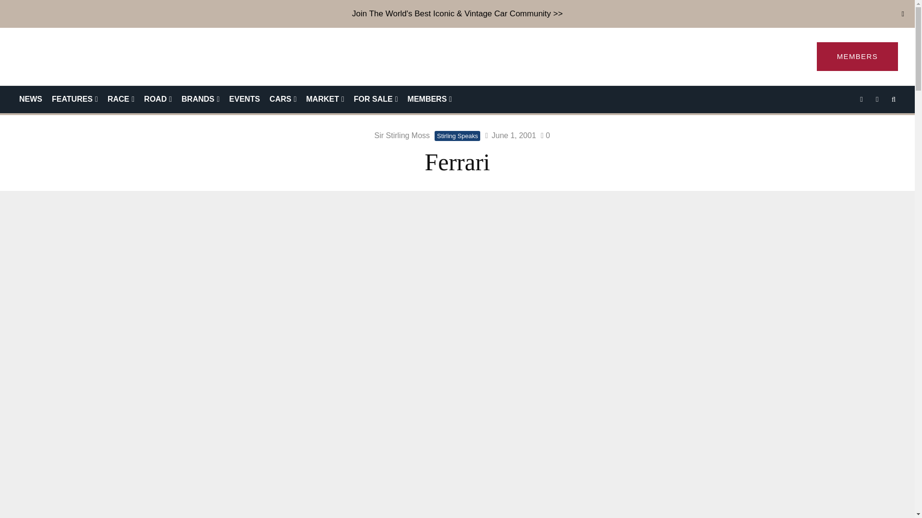  What do you see at coordinates (858, 56) in the screenshot?
I see `MEMBERS` at bounding box center [858, 56].